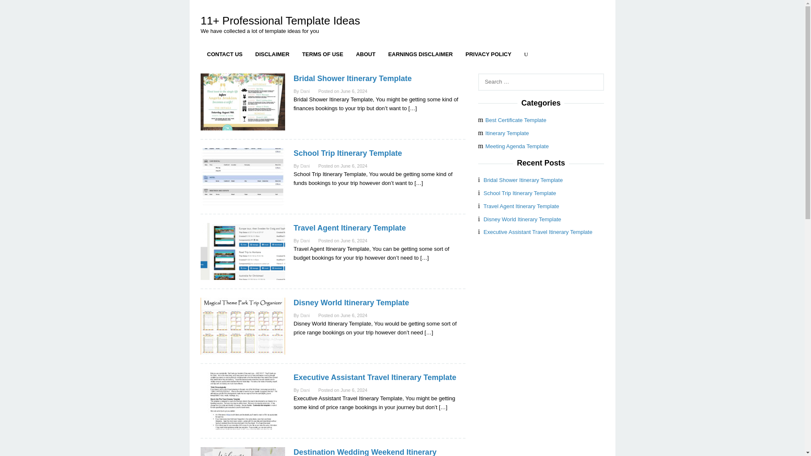  What do you see at coordinates (351, 302) in the screenshot?
I see `Disney World Itinerary Template` at bounding box center [351, 302].